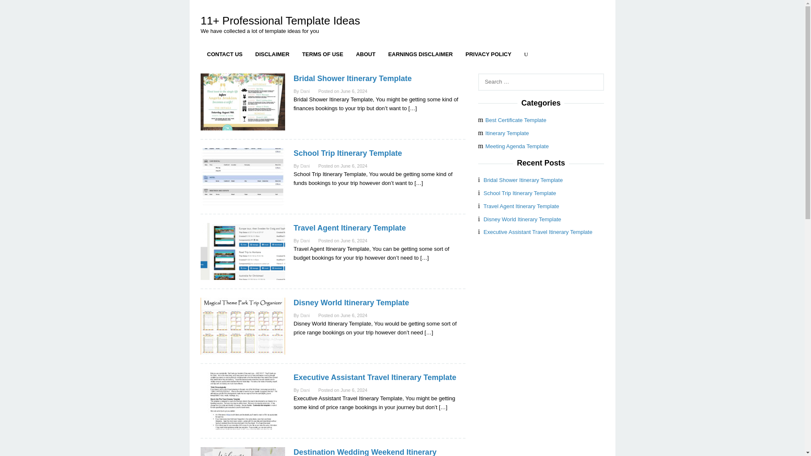  What do you see at coordinates (351, 302) in the screenshot?
I see `Disney World Itinerary Template` at bounding box center [351, 302].